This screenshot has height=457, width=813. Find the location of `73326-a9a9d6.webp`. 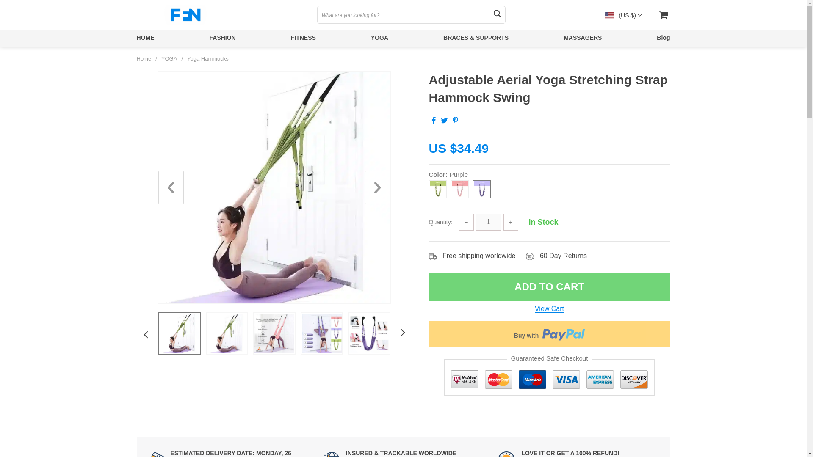

73326-a9a9d6.webp is located at coordinates (321, 333).